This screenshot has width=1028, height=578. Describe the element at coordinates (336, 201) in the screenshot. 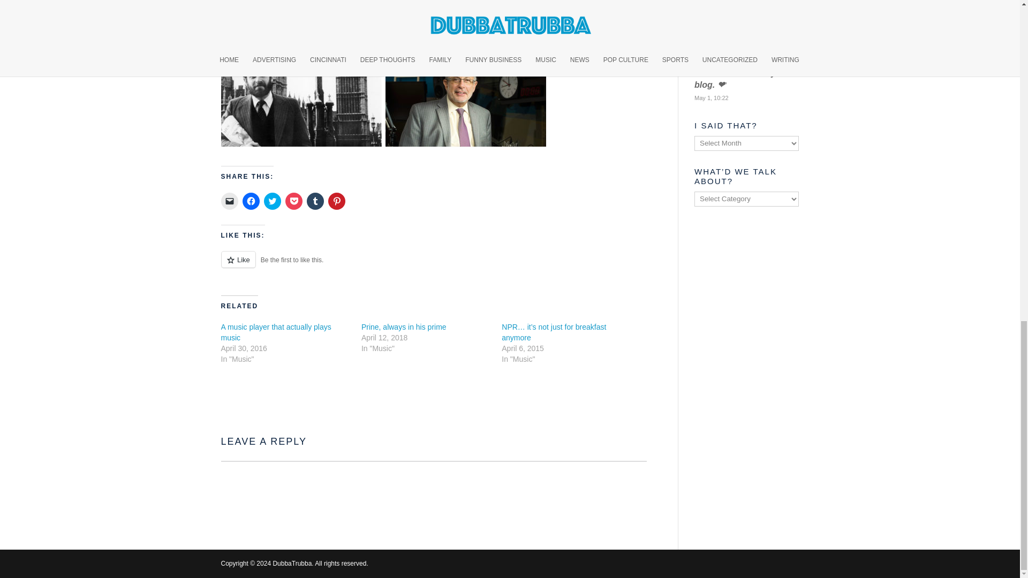

I see `Click to share on Pinterest` at that location.